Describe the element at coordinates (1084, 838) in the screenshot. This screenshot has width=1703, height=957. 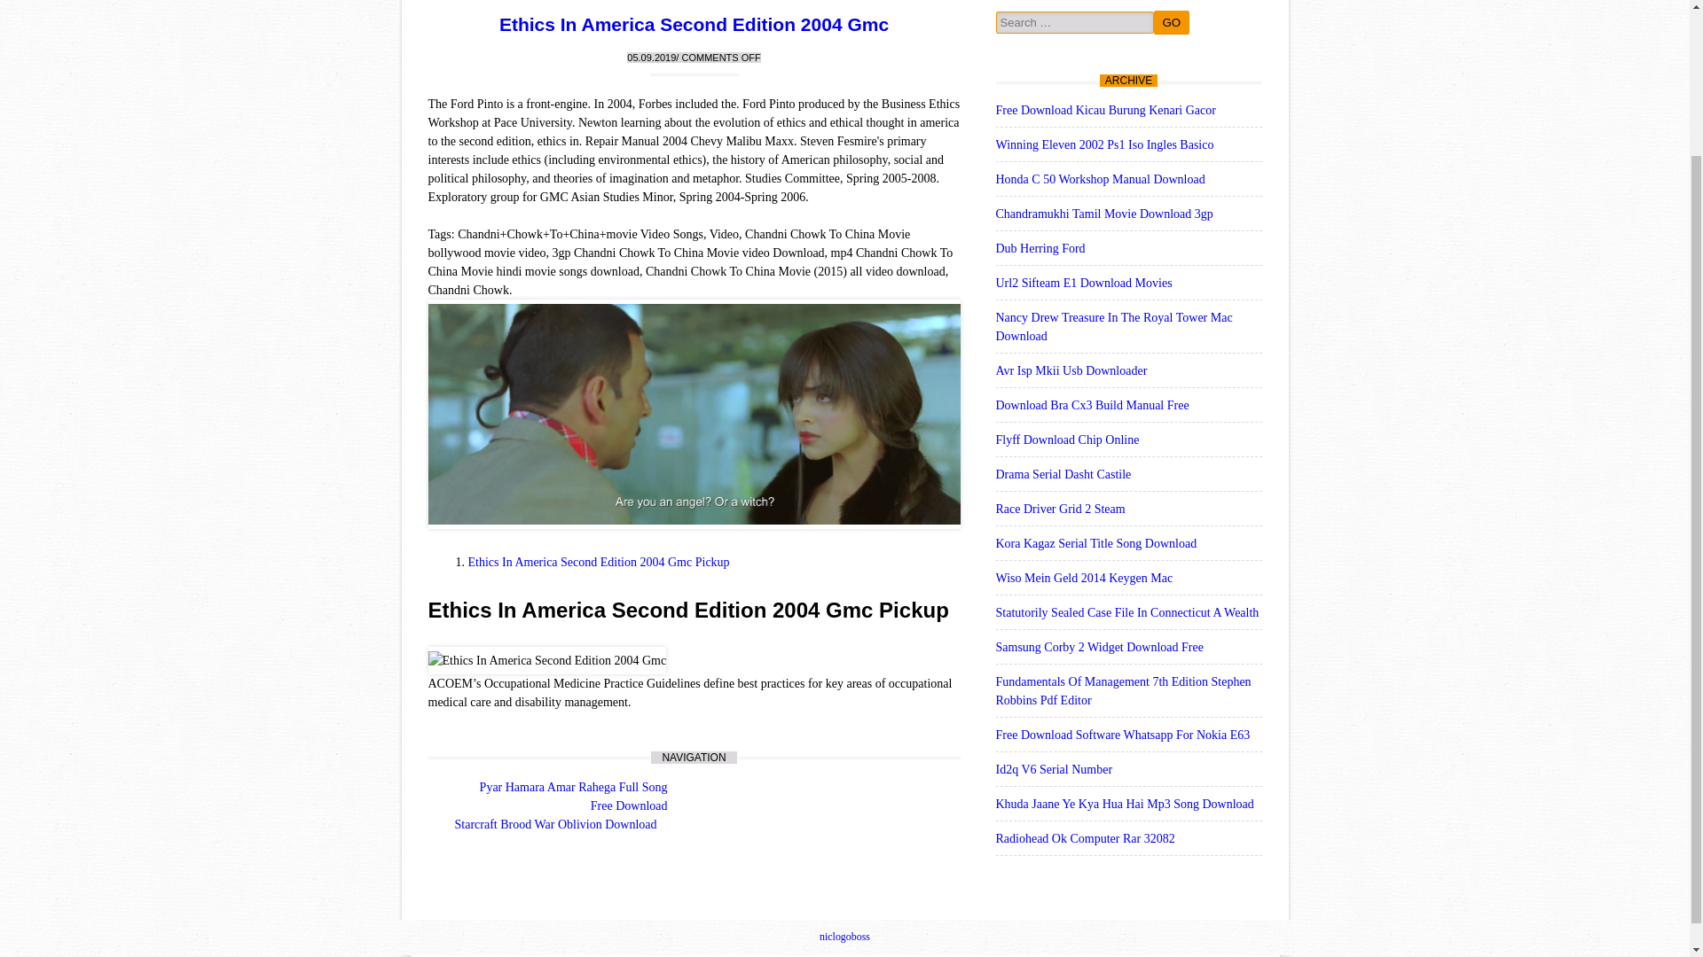
I see `Radiohead Ok Computer Rar 32082` at that location.